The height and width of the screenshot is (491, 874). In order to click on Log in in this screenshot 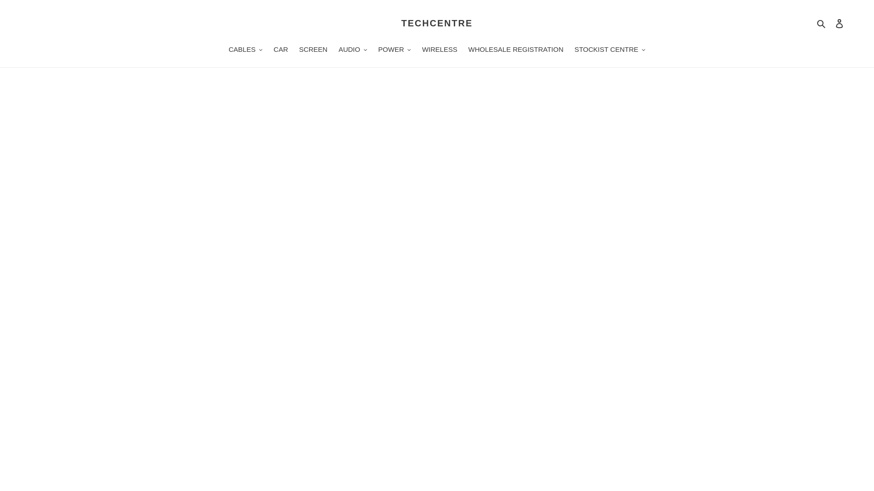, I will do `click(839, 24)`.